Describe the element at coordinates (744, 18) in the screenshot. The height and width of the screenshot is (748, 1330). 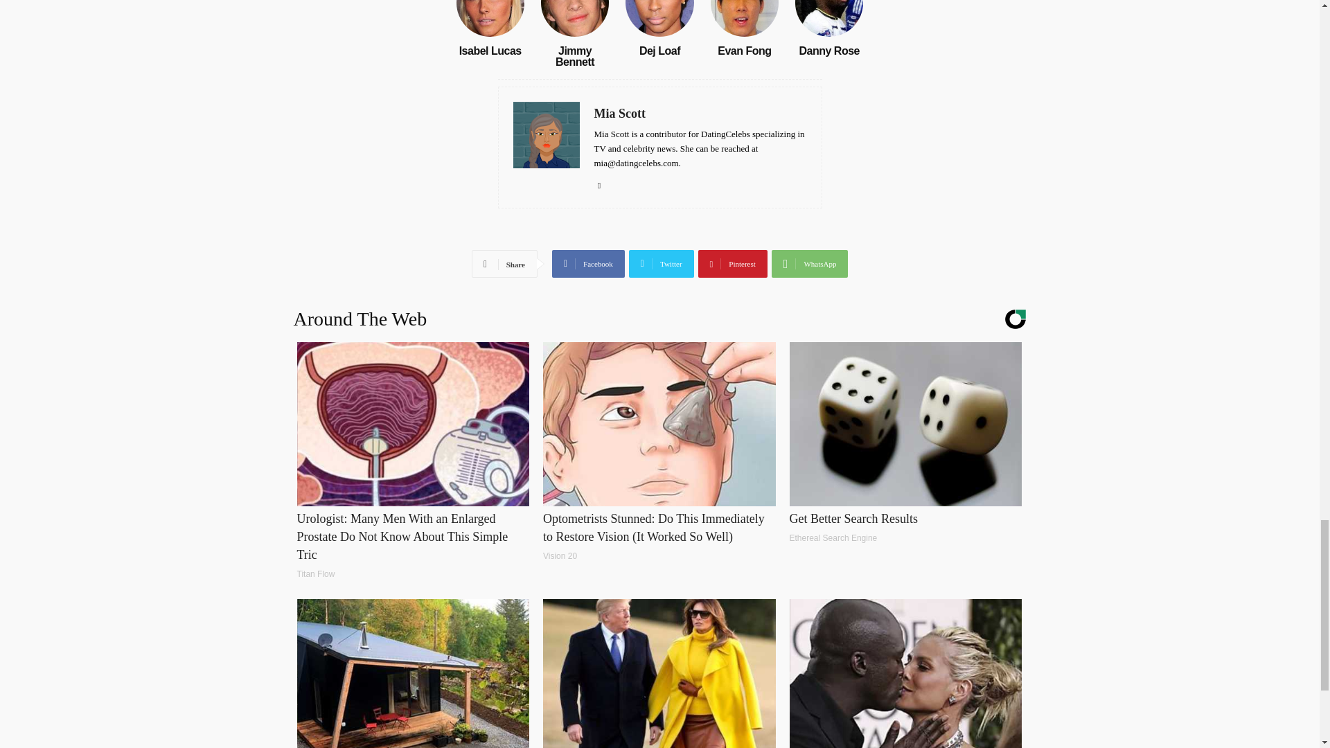
I see `Evan Fong` at that location.